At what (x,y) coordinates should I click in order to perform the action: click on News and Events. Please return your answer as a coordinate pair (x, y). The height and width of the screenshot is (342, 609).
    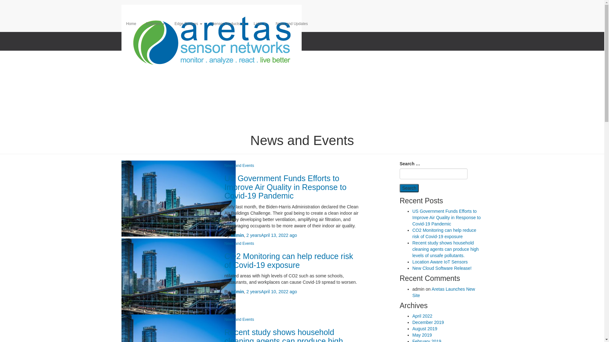
    Looking at the image, I should click on (239, 166).